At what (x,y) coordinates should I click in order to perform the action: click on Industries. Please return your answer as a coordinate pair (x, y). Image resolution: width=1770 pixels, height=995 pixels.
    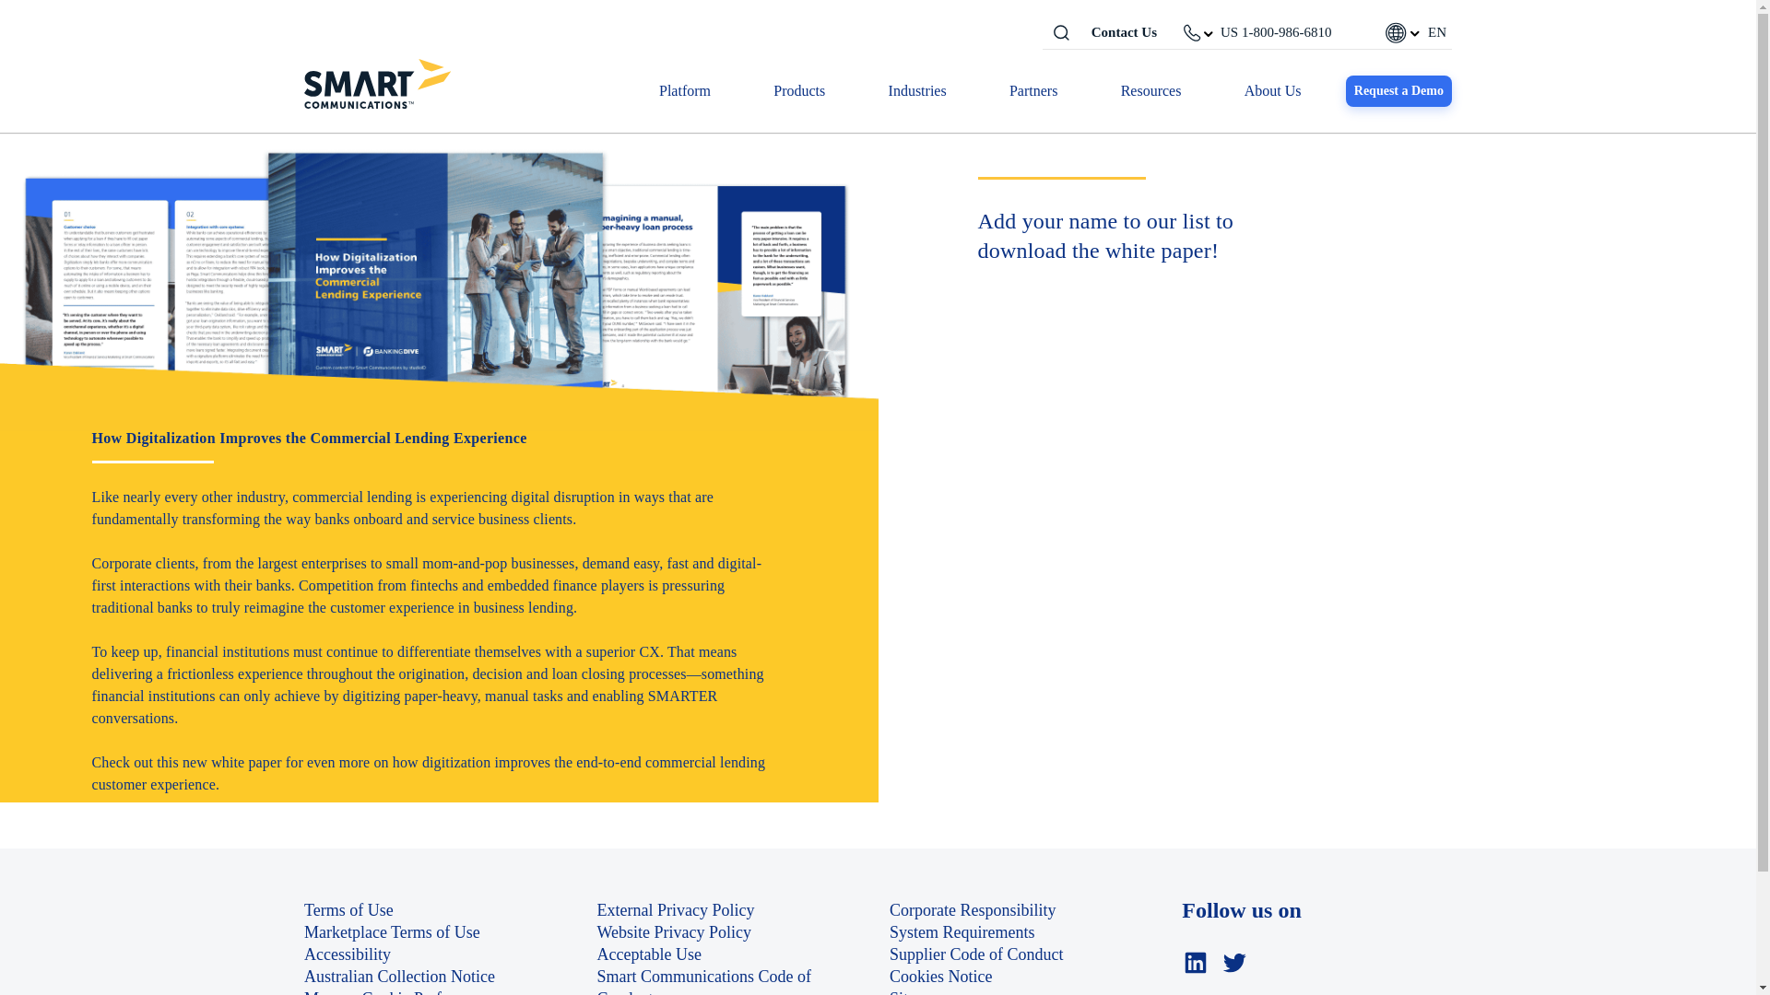
    Looking at the image, I should click on (917, 91).